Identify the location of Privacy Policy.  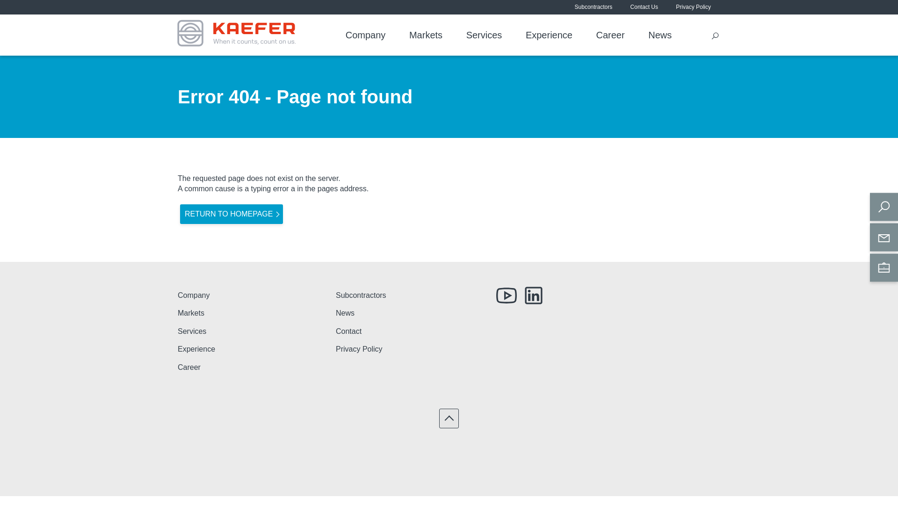
(693, 7).